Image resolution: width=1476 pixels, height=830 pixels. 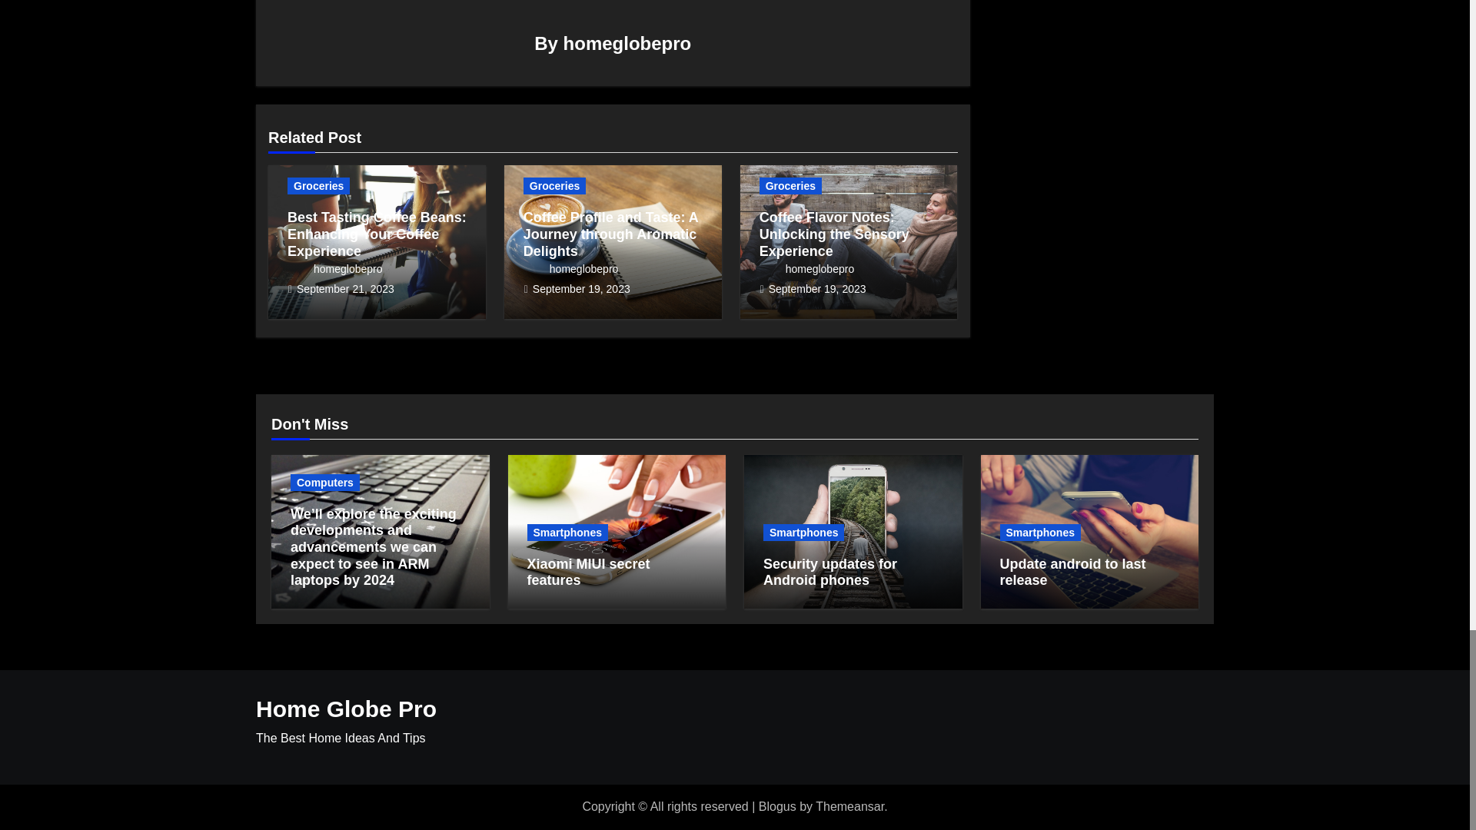 What do you see at coordinates (627, 43) in the screenshot?
I see `homeglobepro` at bounding box center [627, 43].